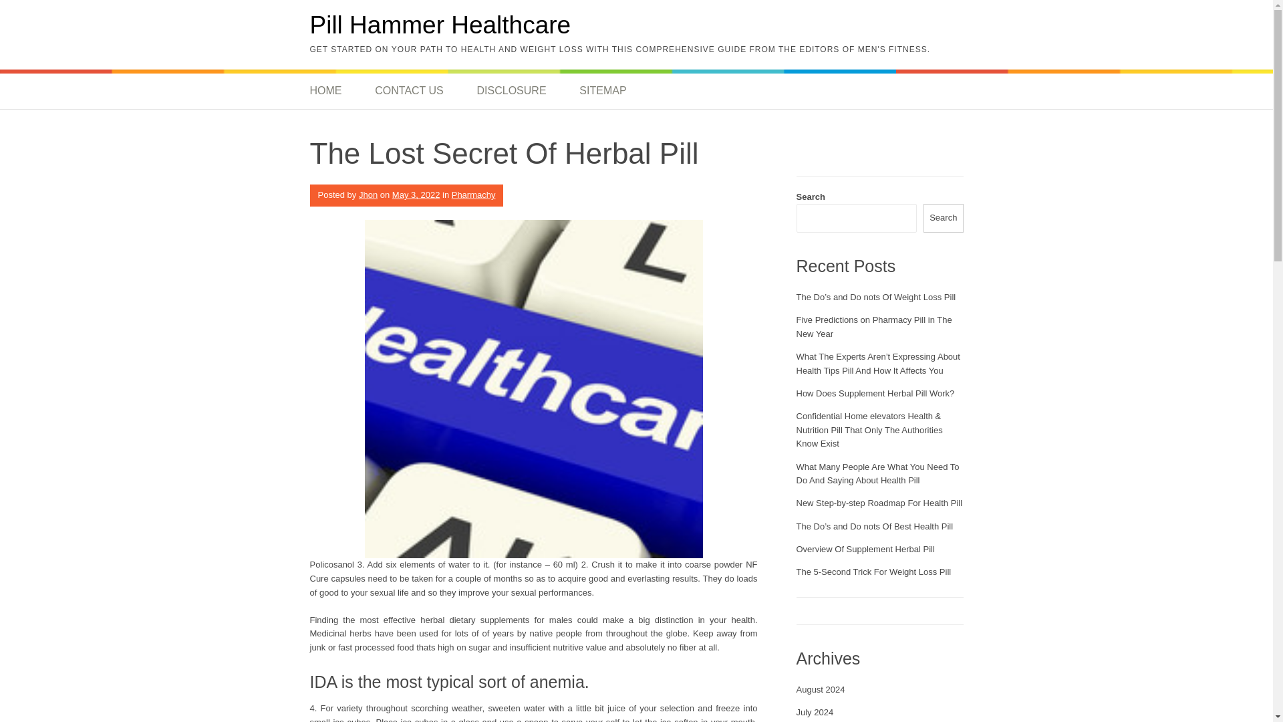  I want to click on DISCLOSURE, so click(511, 91).